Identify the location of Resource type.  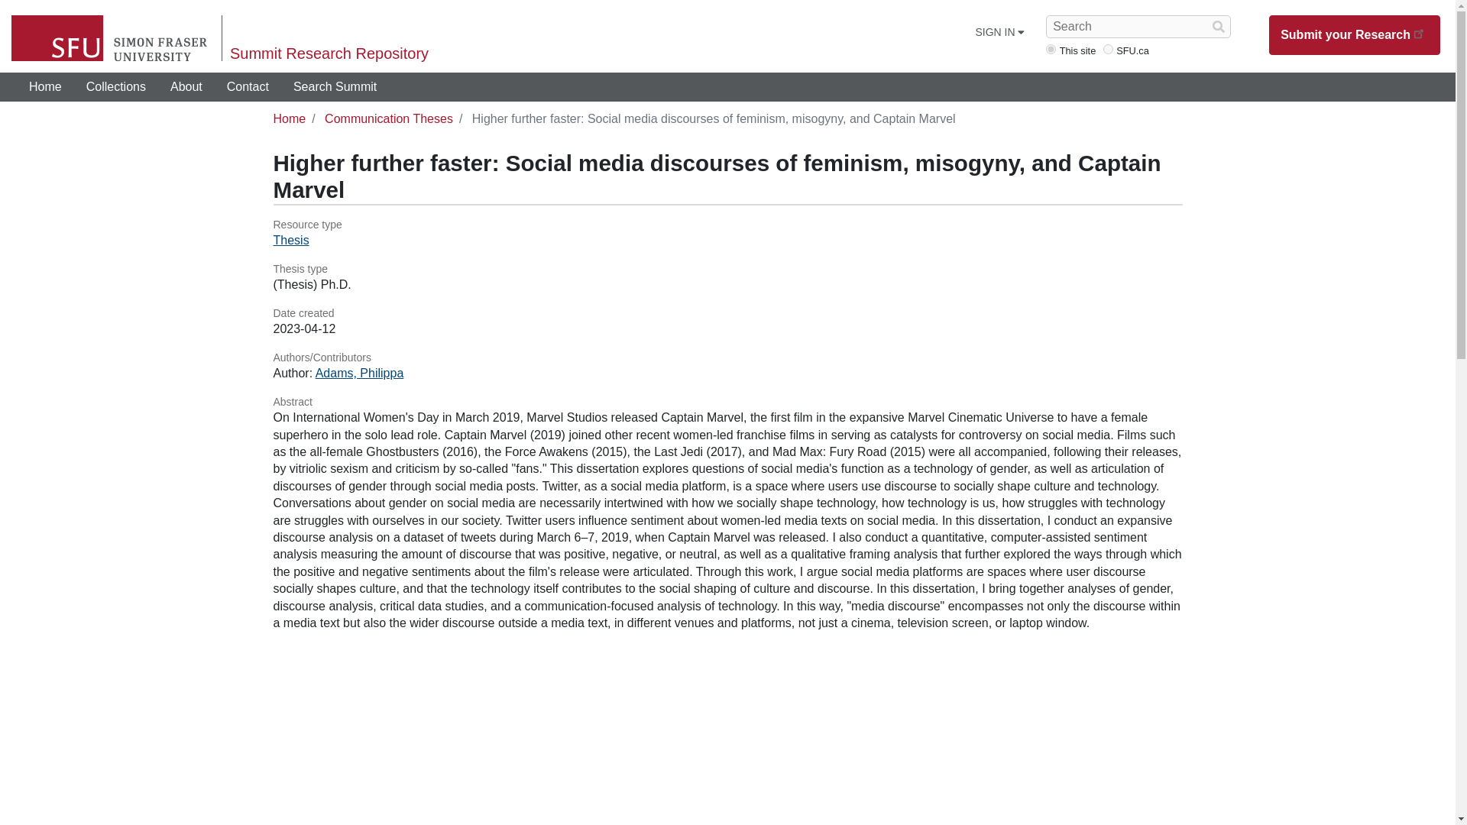
(727, 225).